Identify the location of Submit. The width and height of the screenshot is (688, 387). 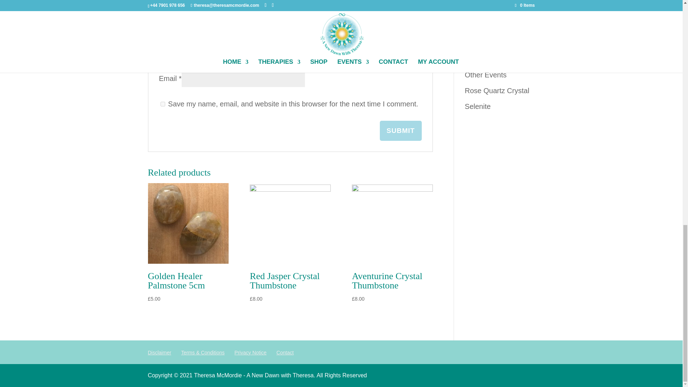
(401, 130).